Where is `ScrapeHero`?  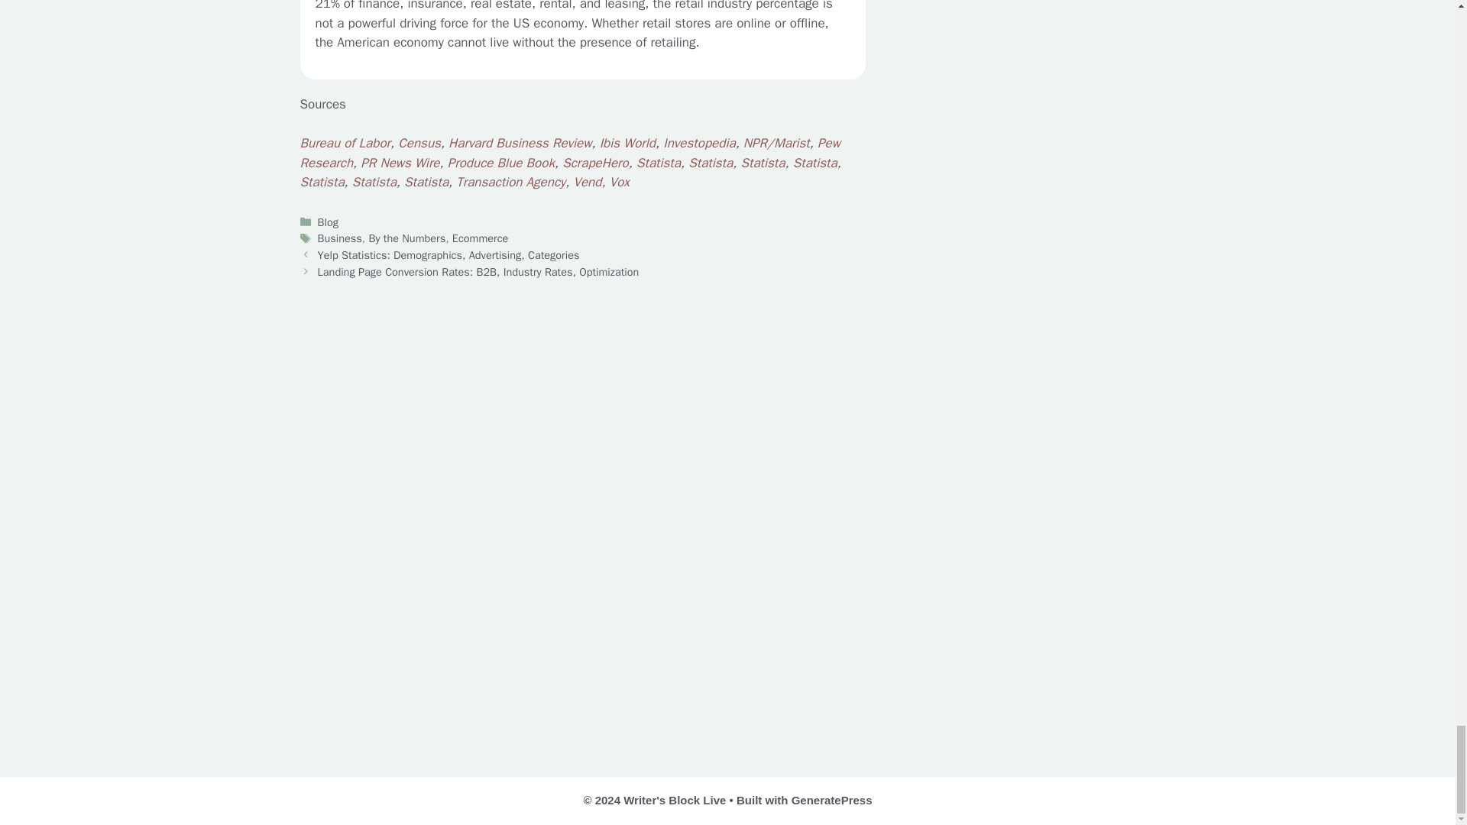
ScrapeHero is located at coordinates (595, 163).